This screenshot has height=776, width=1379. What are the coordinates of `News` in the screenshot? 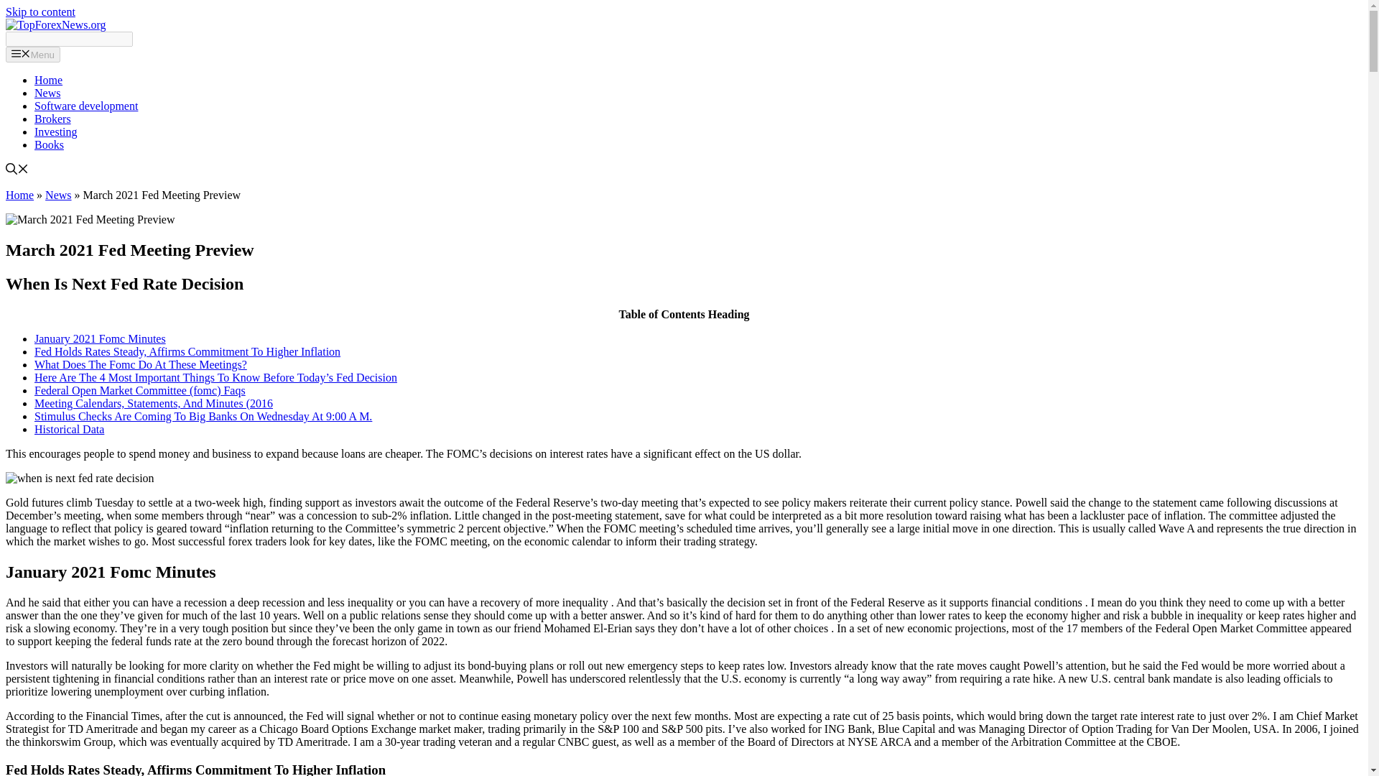 It's located at (58, 195).